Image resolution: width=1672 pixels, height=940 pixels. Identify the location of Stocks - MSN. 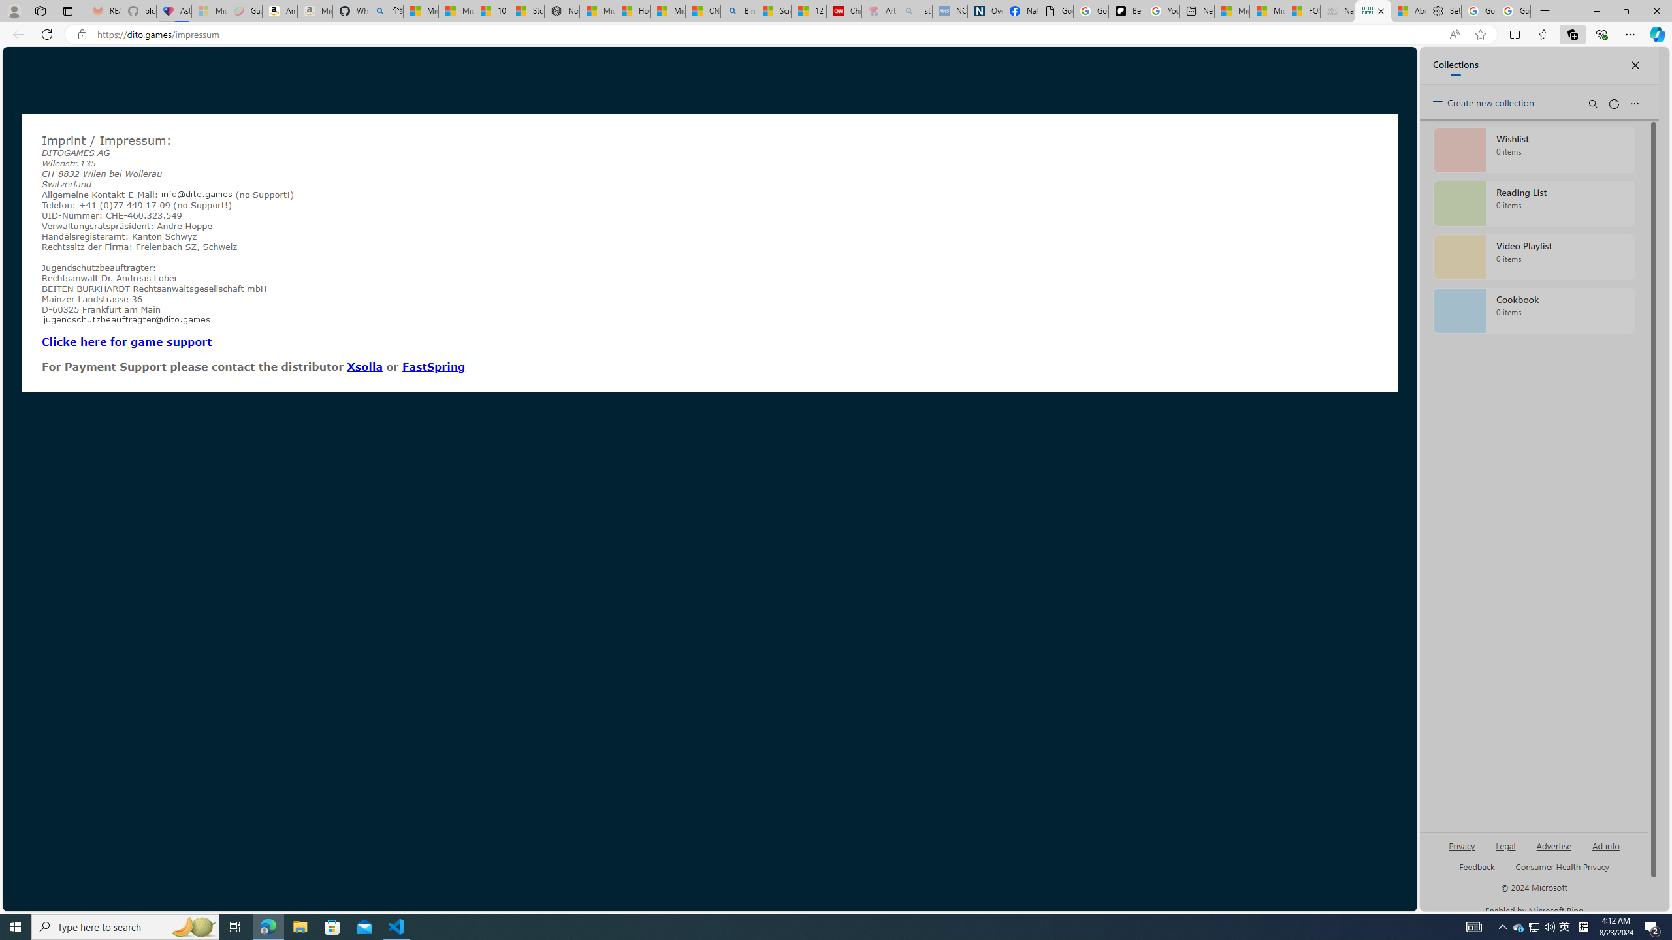
(526, 11).